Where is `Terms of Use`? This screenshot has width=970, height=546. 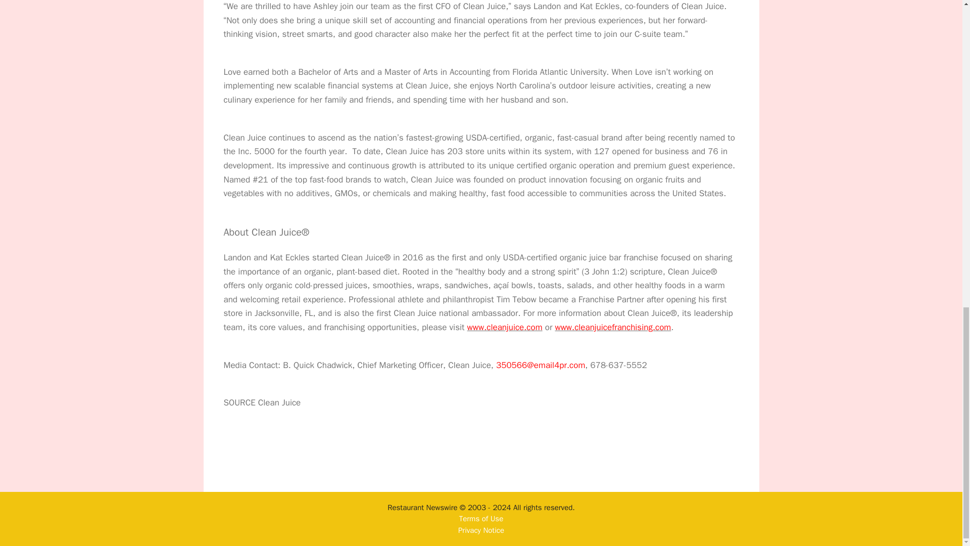 Terms of Use is located at coordinates (481, 519).